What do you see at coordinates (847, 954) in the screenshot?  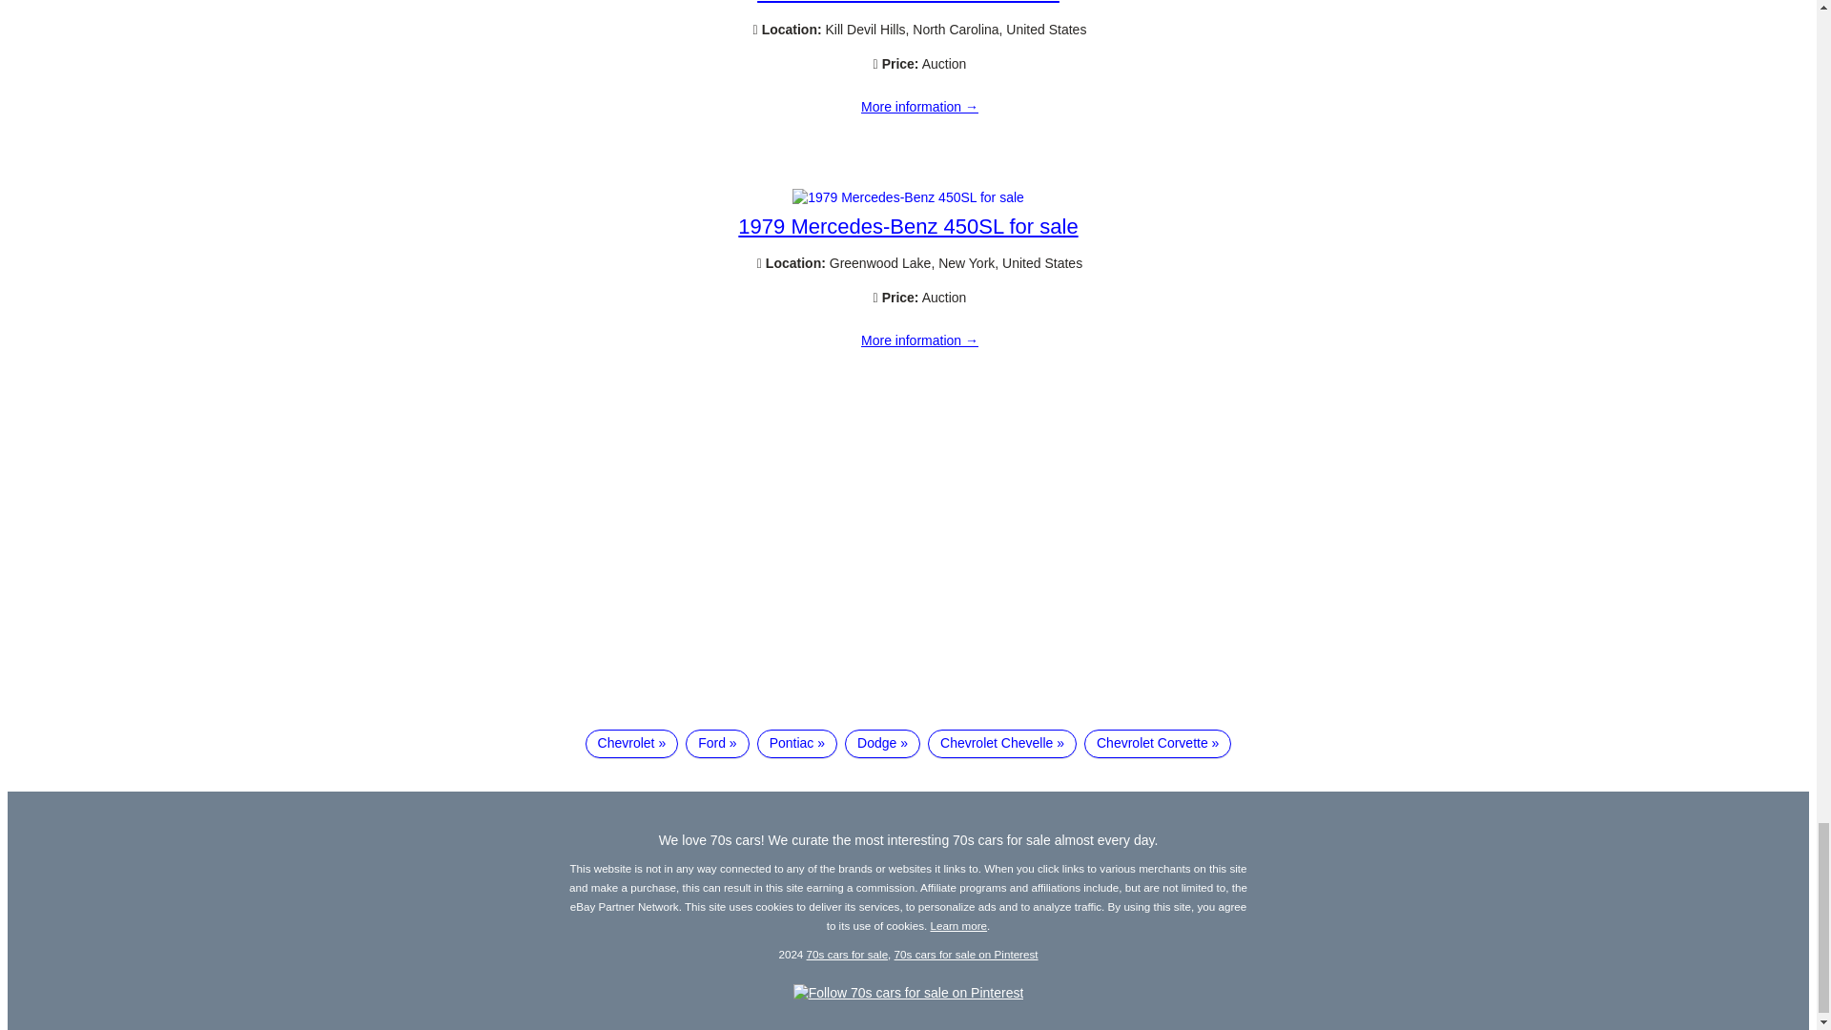 I see `70s cars for sale` at bounding box center [847, 954].